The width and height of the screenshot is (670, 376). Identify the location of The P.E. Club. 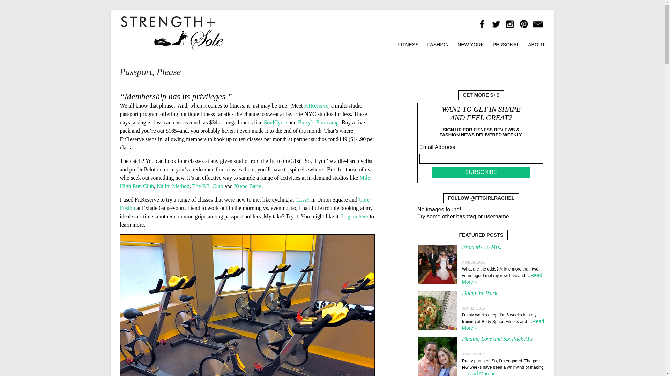
(208, 186).